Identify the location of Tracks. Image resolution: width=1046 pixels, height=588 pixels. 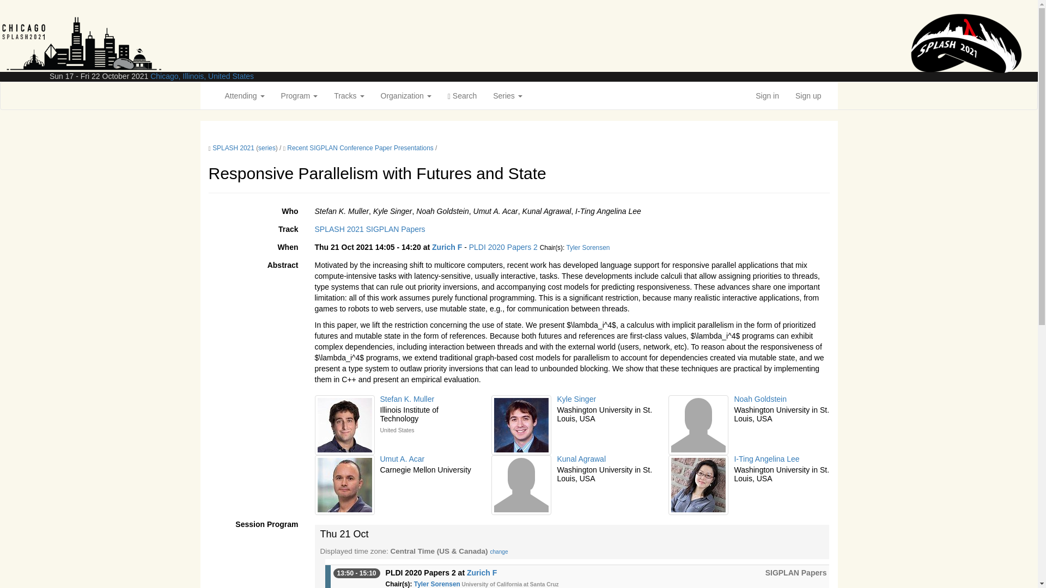
(349, 96).